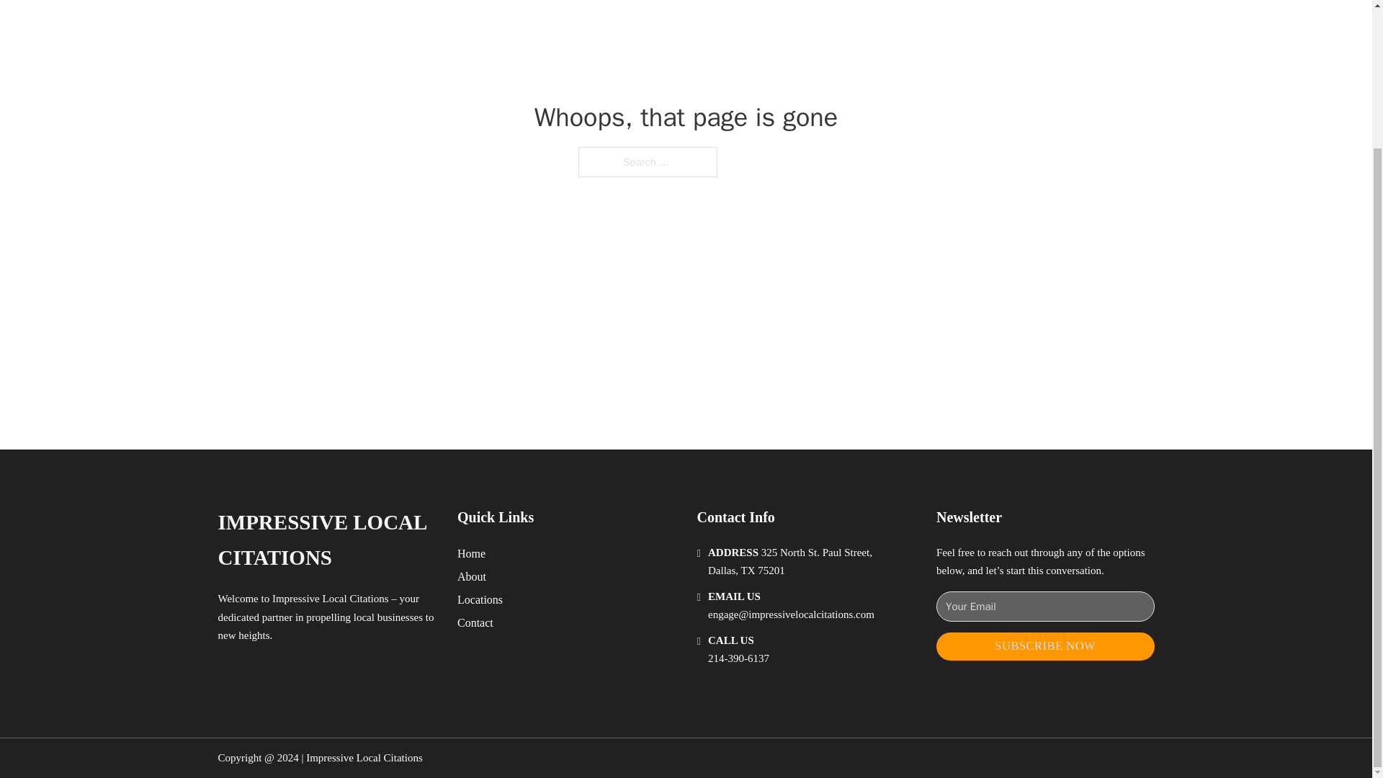  Describe the element at coordinates (1045, 646) in the screenshot. I see `SUBSCRIBE NOW` at that location.